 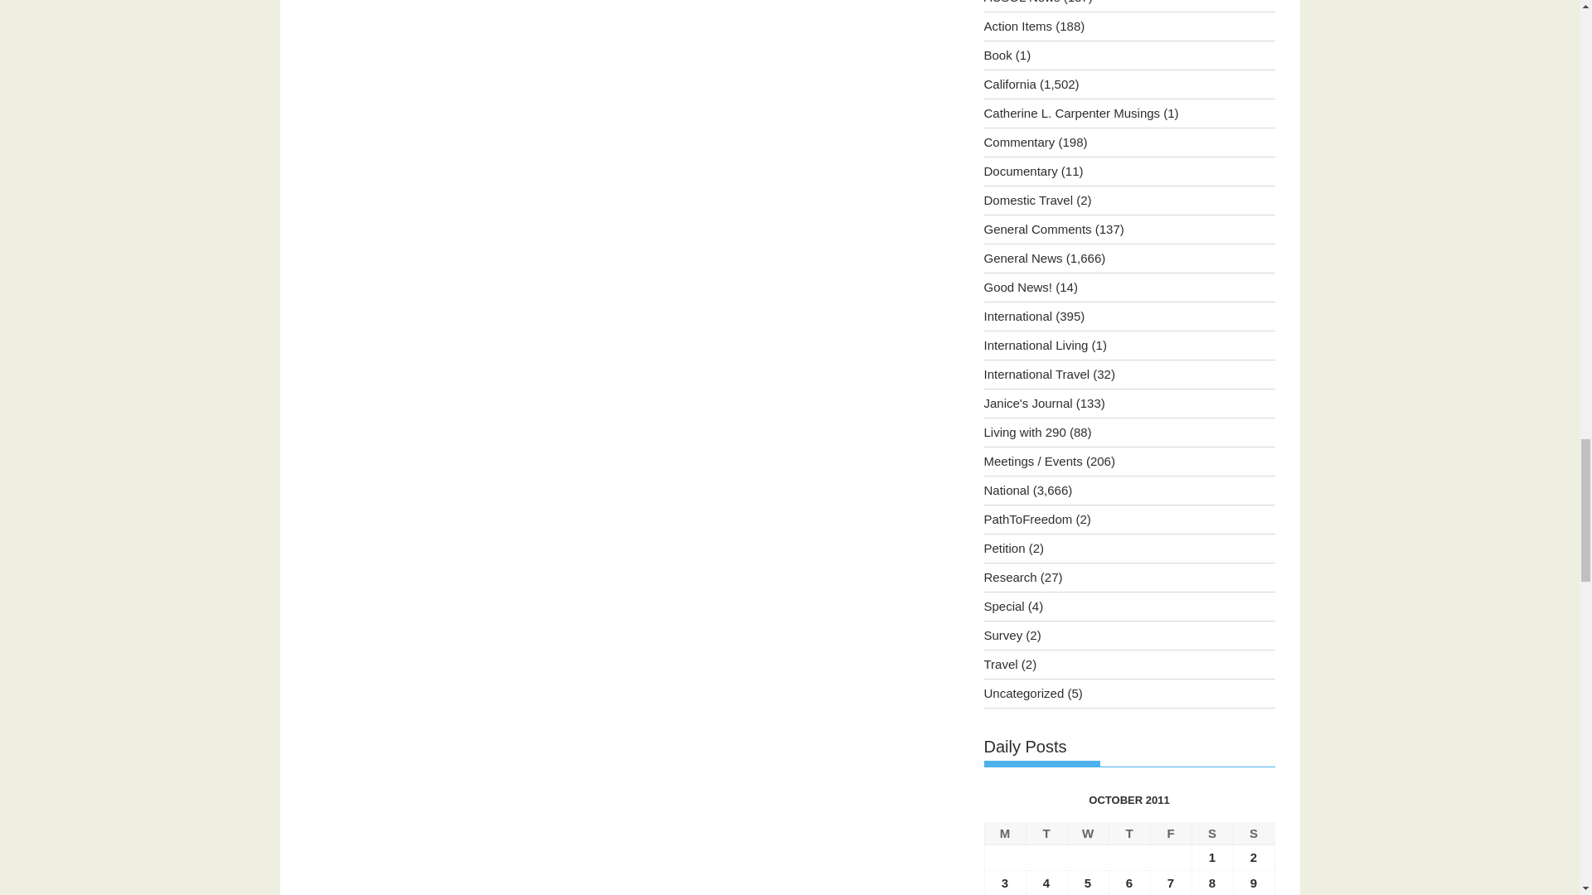 I want to click on Wednesday, so click(x=1087, y=834).